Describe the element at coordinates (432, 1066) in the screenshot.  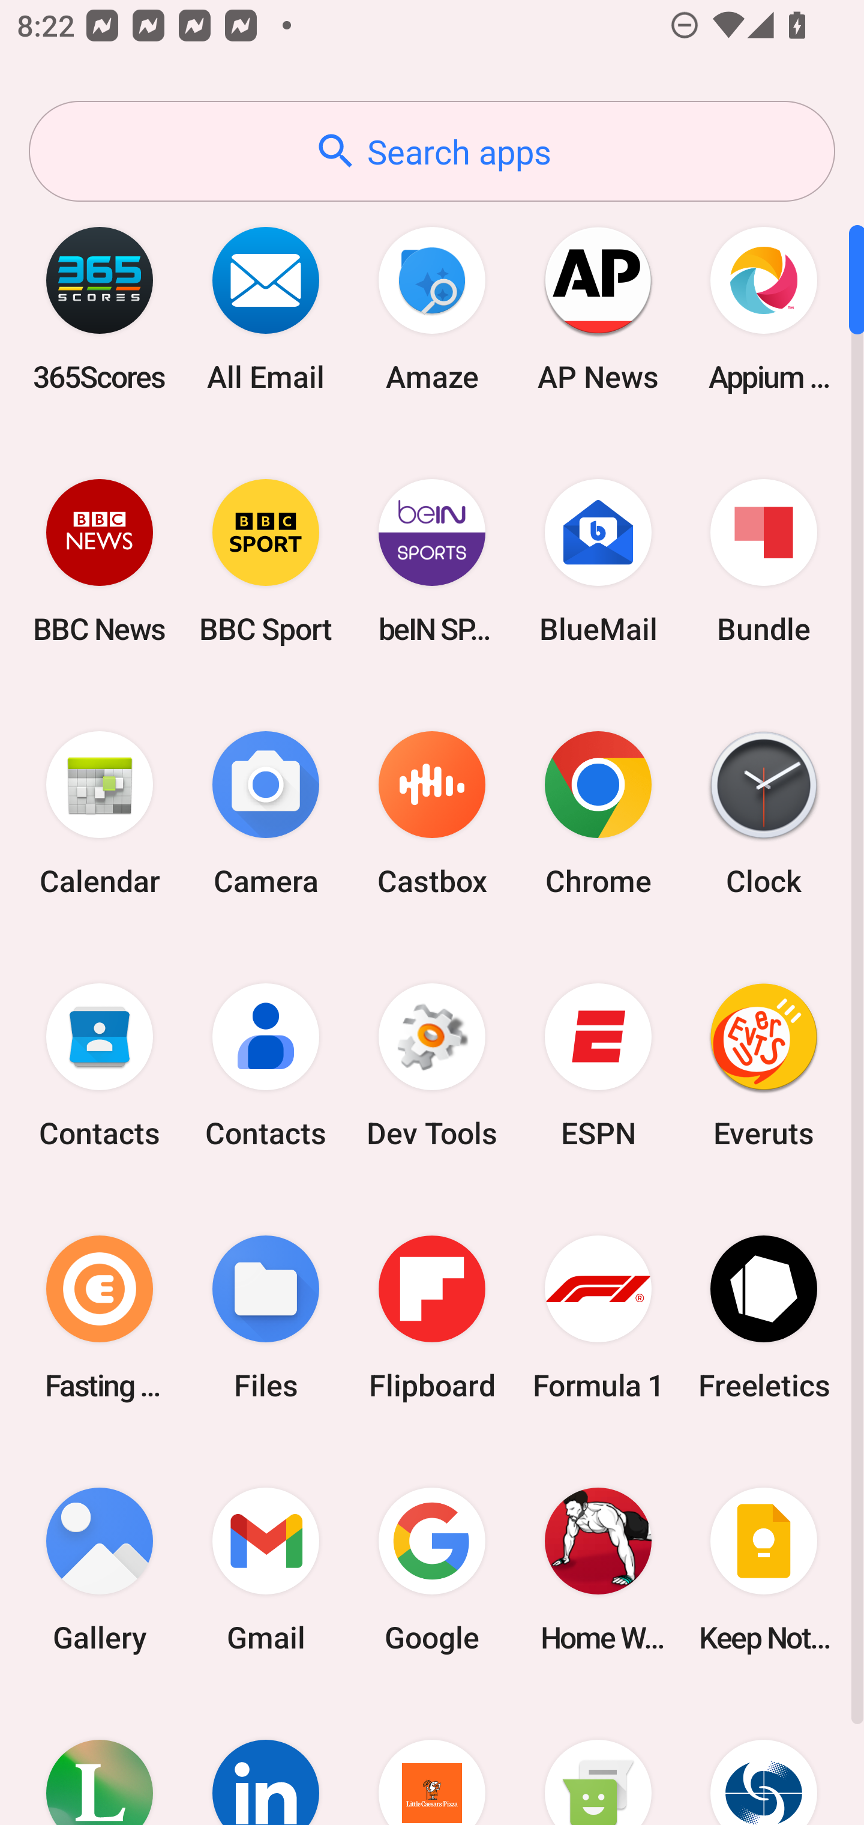
I see `Dev Tools` at that location.